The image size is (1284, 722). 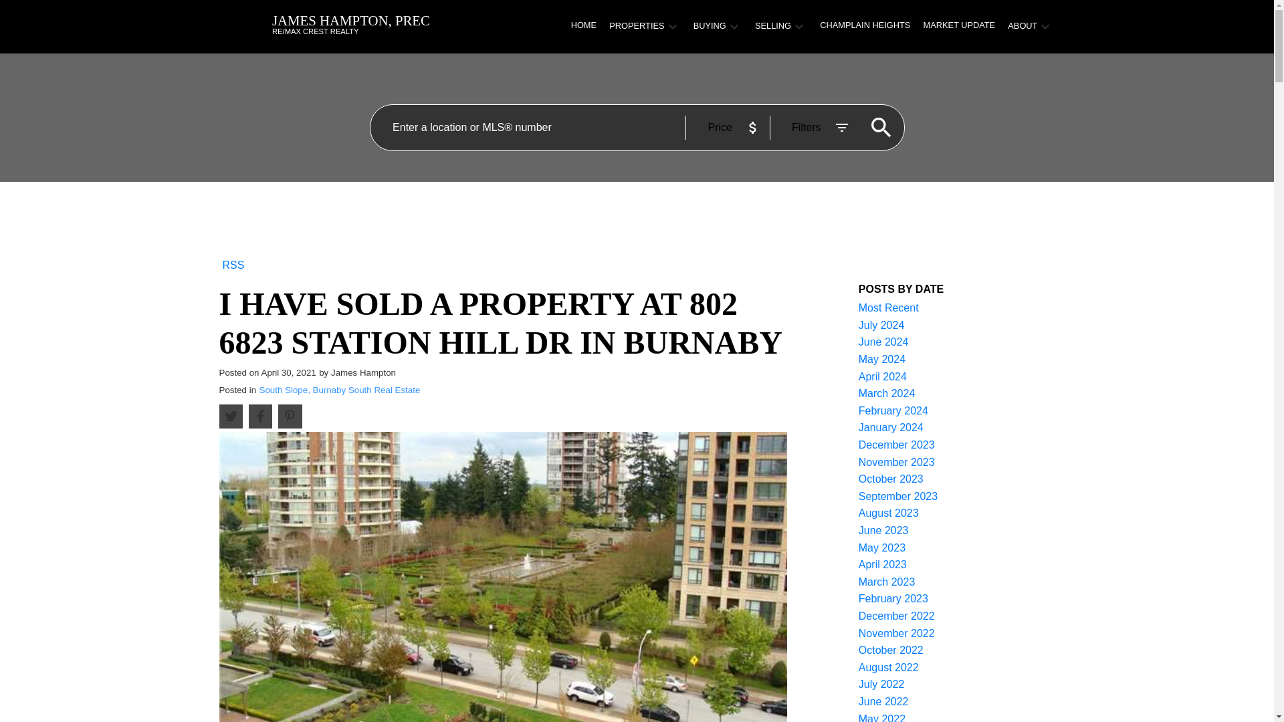 What do you see at coordinates (584, 26) in the screenshot?
I see `HOME` at bounding box center [584, 26].